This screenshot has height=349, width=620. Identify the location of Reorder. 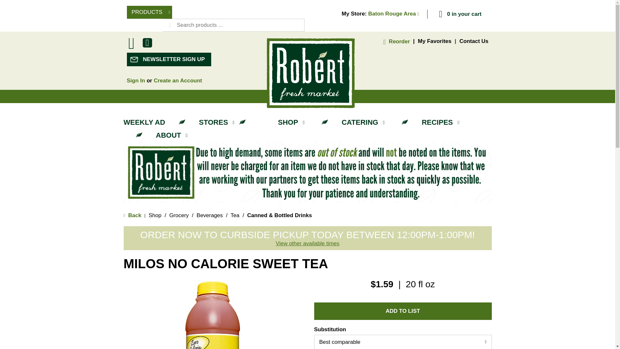
(395, 41).